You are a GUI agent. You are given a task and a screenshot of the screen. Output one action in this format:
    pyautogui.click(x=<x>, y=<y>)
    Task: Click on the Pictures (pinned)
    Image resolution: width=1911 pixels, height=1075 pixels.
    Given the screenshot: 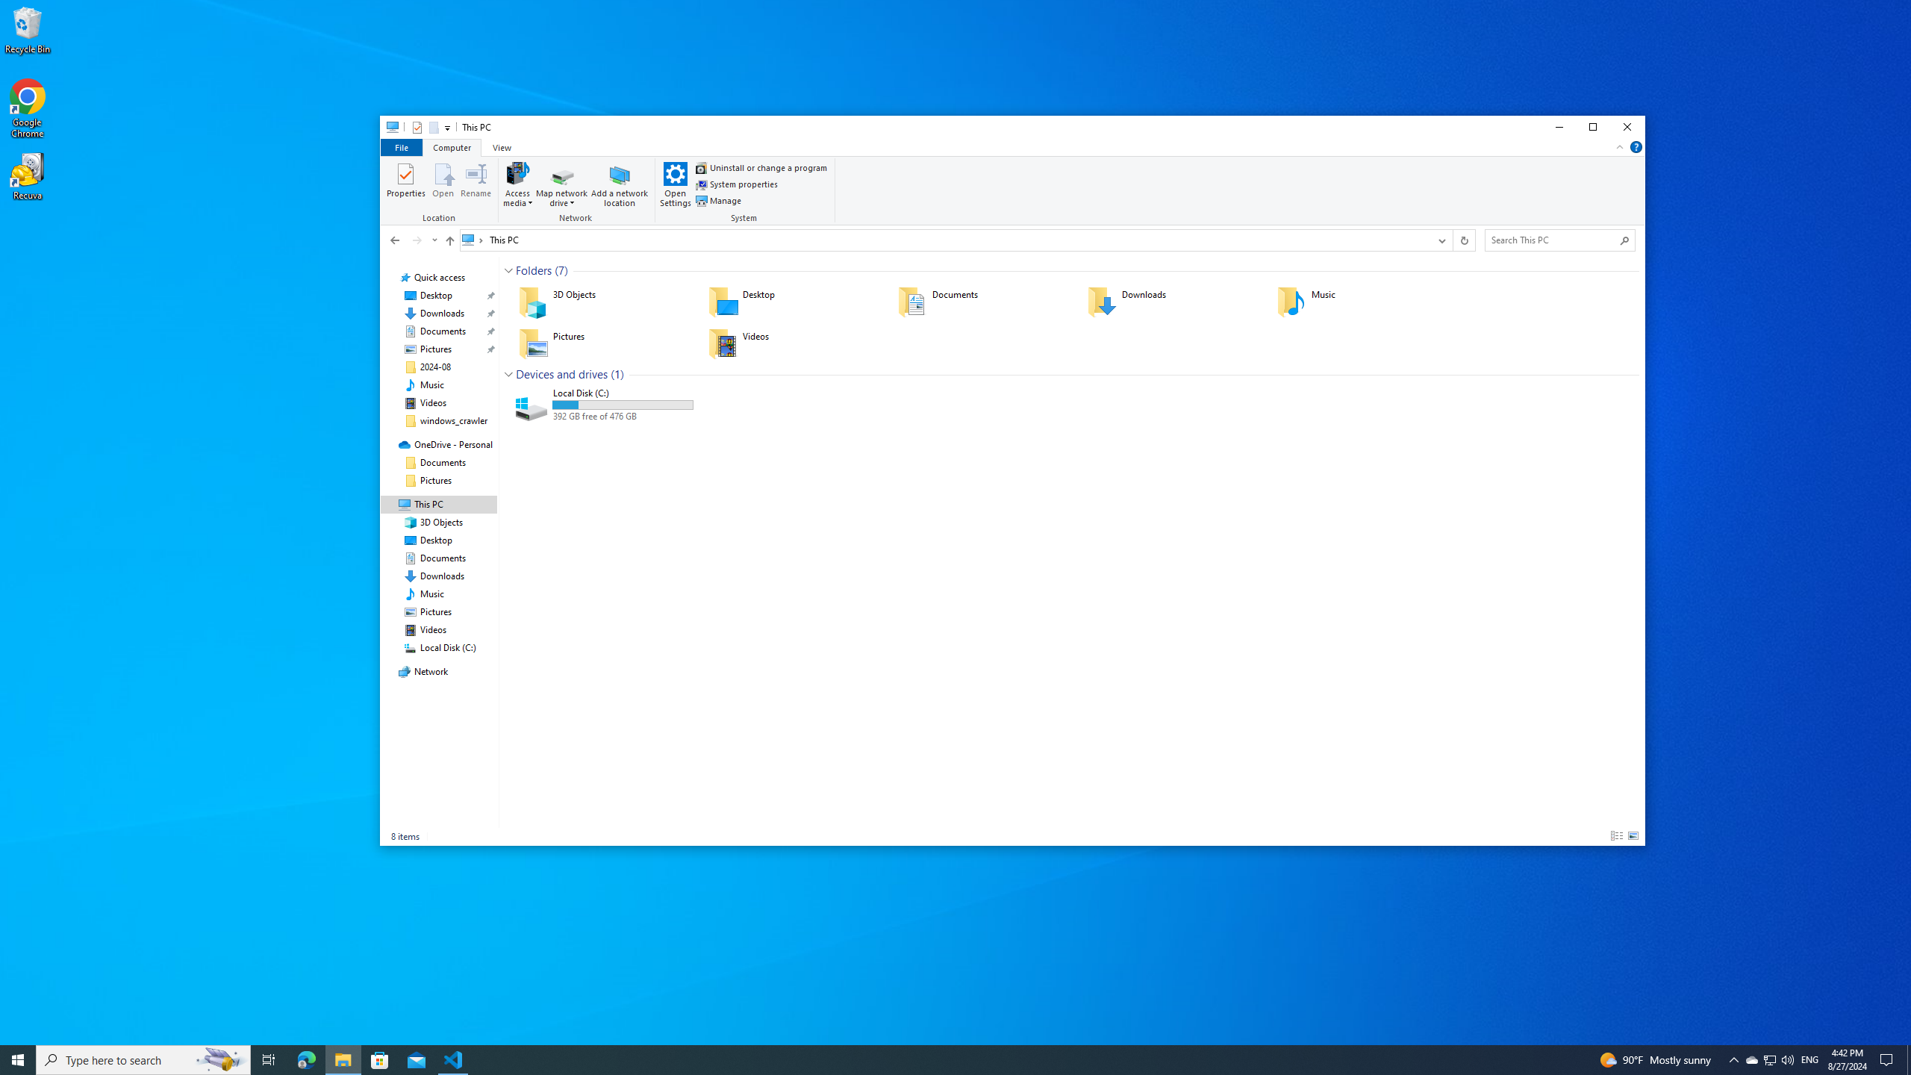 What is the action you would take?
    pyautogui.click(x=435, y=349)
    